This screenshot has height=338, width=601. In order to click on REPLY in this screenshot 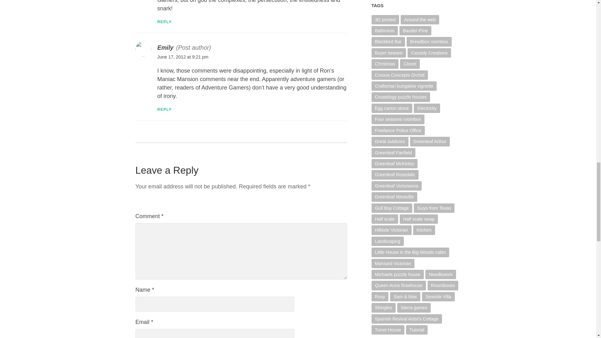, I will do `click(164, 22)`.